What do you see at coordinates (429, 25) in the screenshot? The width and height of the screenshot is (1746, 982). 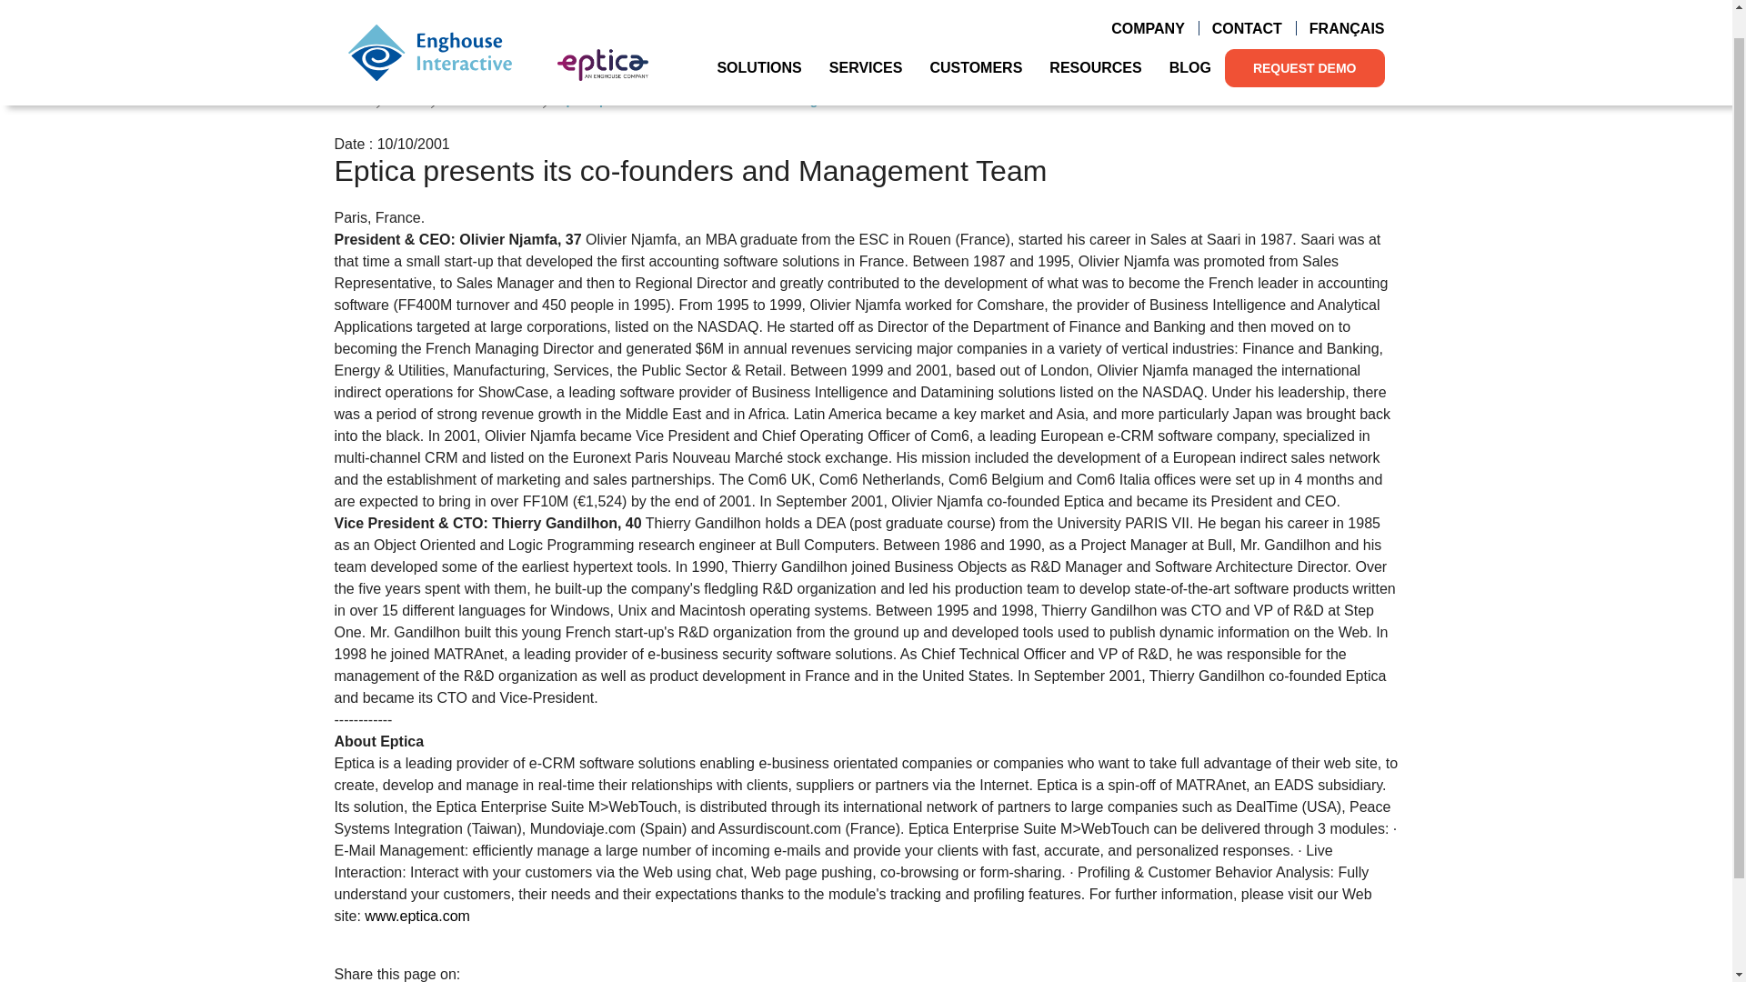 I see `Home` at bounding box center [429, 25].